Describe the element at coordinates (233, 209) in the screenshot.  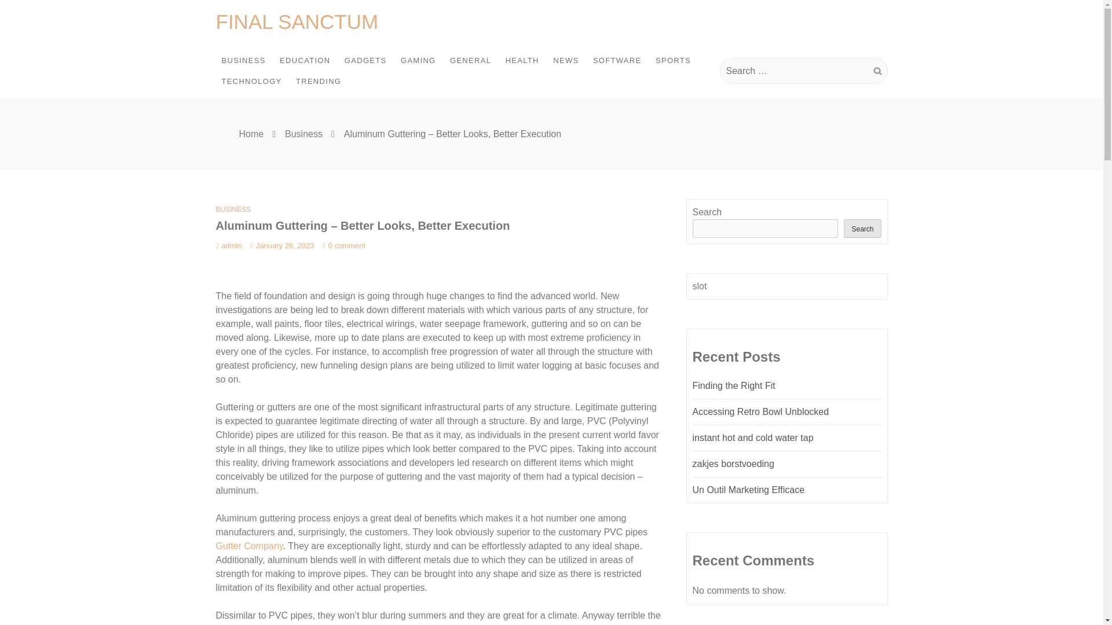
I see `BUSINESS` at that location.